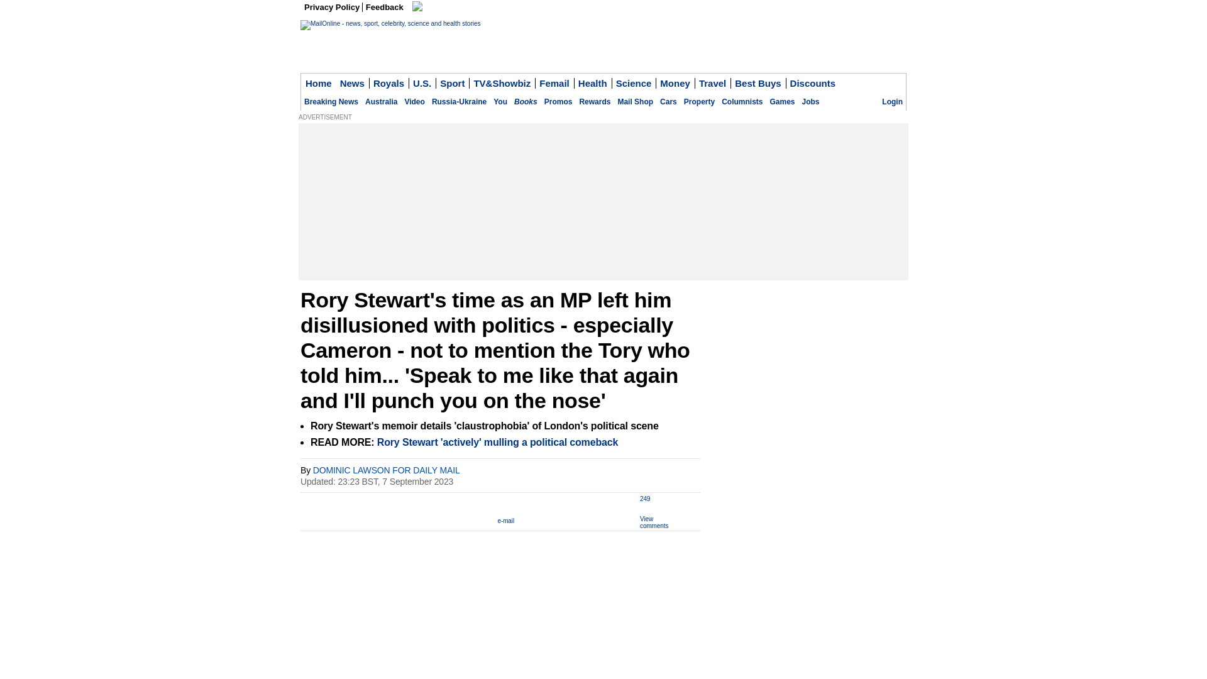  What do you see at coordinates (634, 83) in the screenshot?
I see `Science` at bounding box center [634, 83].